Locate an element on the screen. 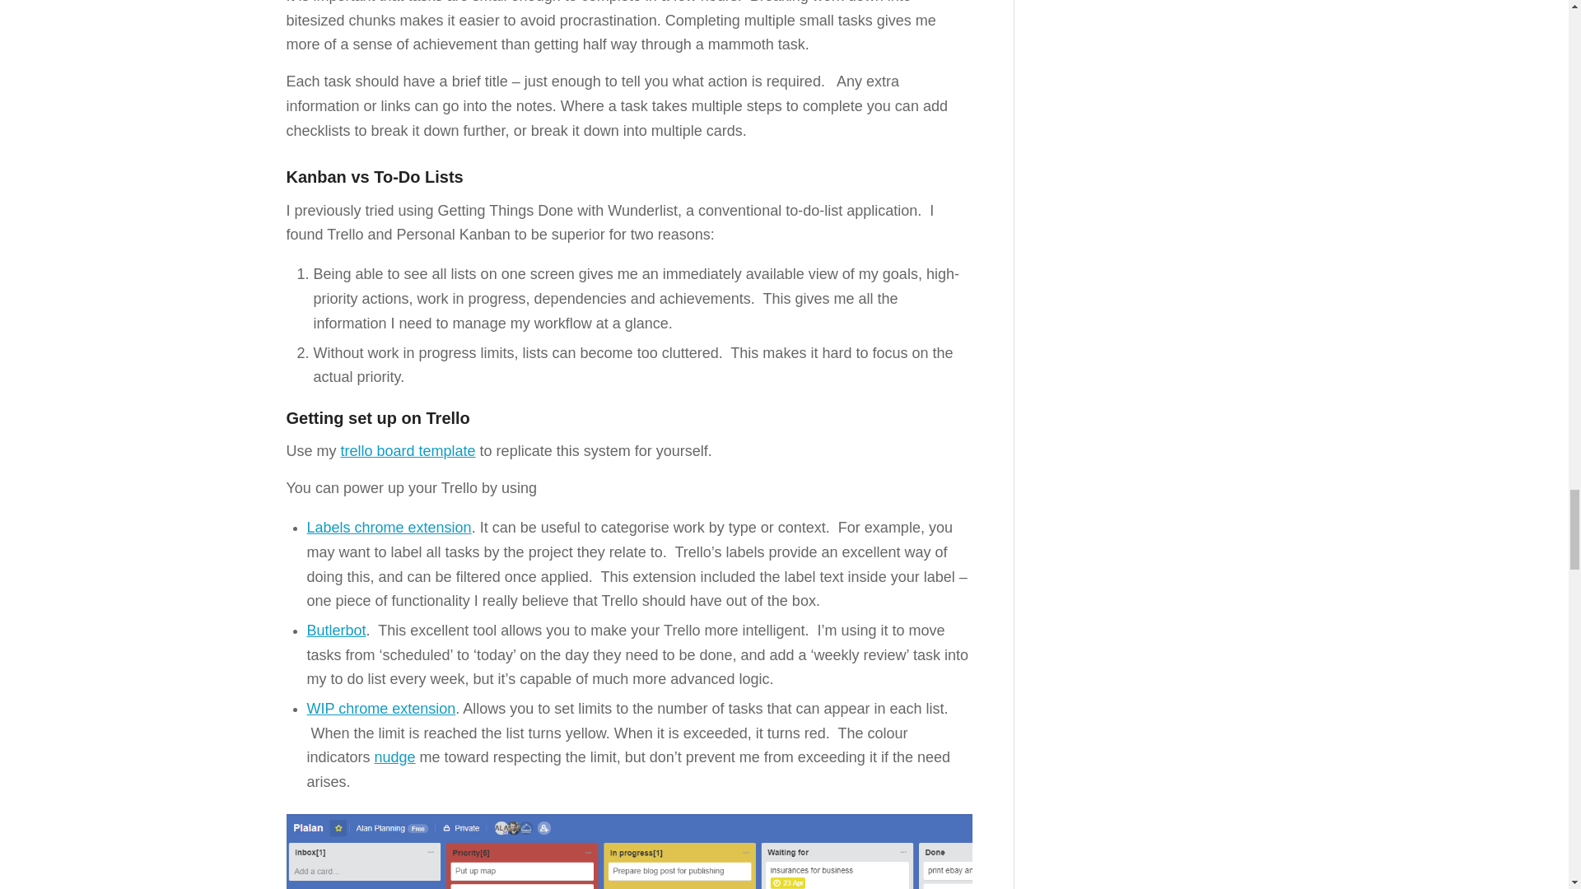  Butlerbot is located at coordinates (336, 631).